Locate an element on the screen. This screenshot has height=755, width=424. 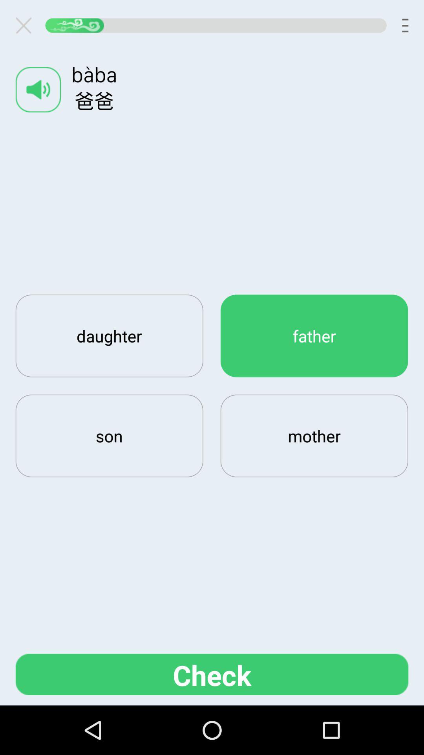
close exit or clear is located at coordinates (27, 25).